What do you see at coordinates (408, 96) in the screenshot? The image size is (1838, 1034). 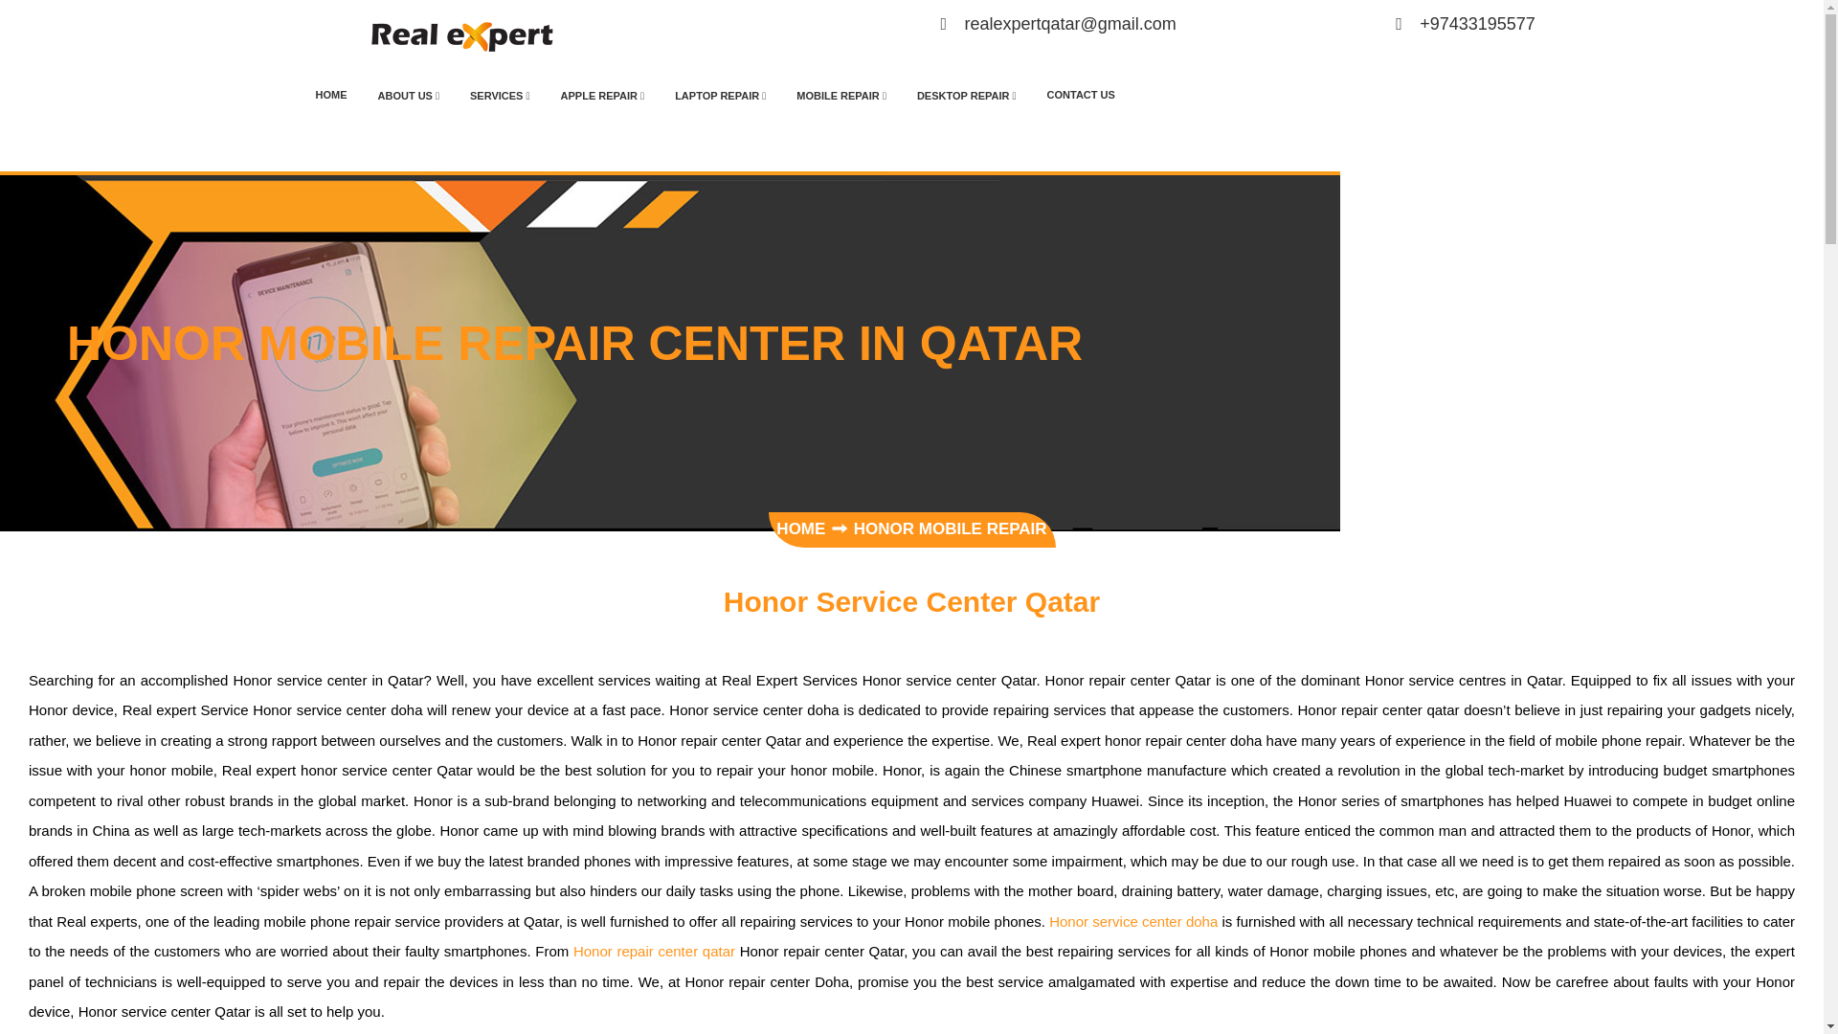 I see `ABOUT US` at bounding box center [408, 96].